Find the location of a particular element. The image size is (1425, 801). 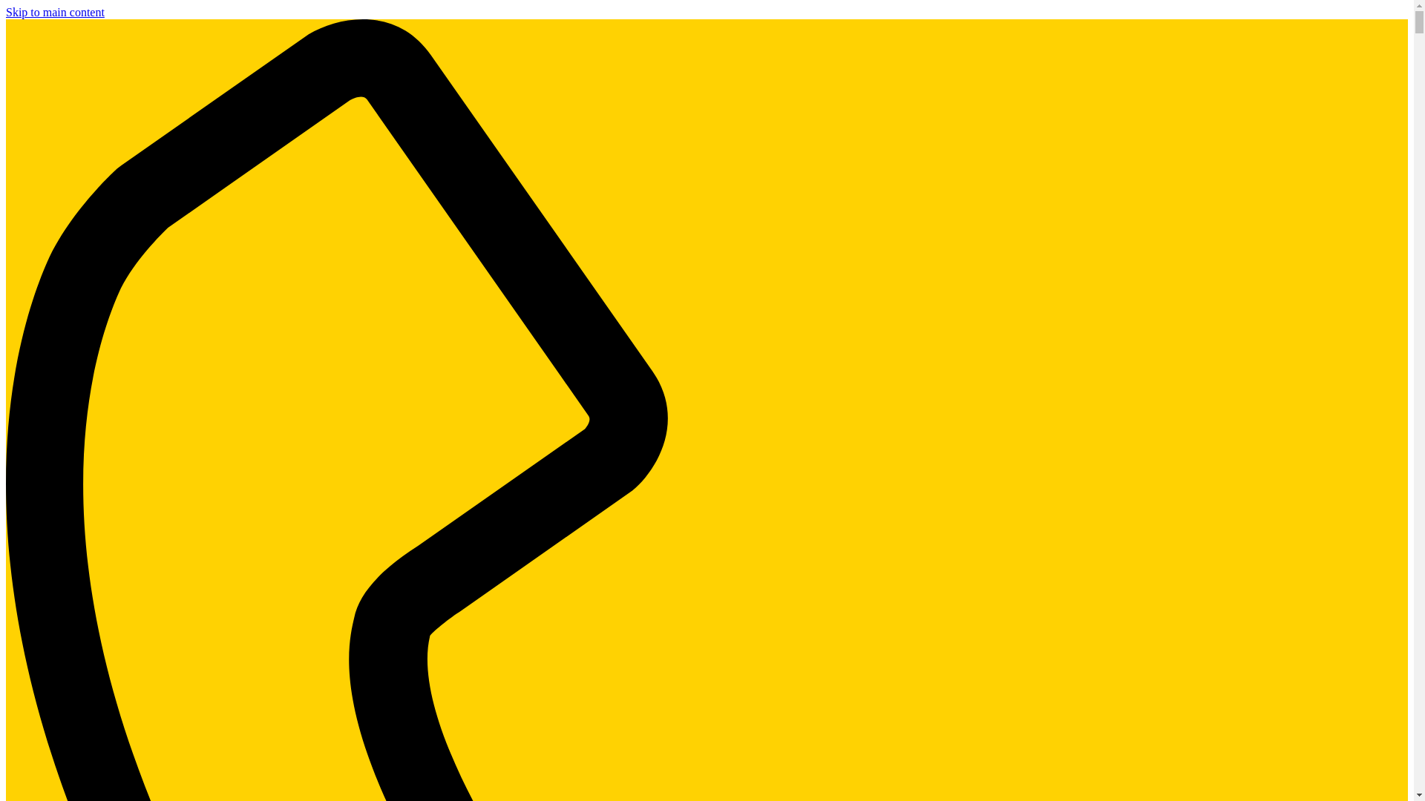

Skip to main content is located at coordinates (55, 12).